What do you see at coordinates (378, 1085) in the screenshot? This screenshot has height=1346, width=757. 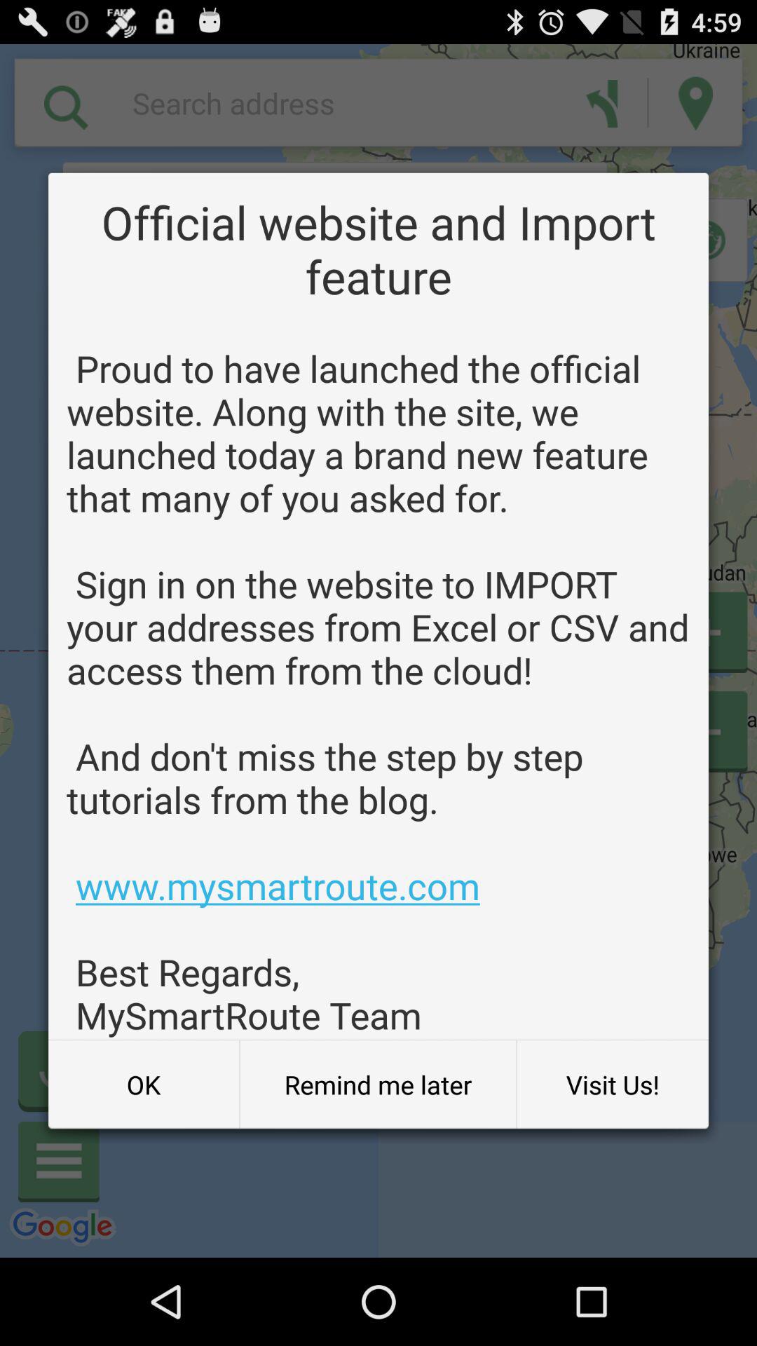 I see `turn off the item below the proud to have app` at bounding box center [378, 1085].